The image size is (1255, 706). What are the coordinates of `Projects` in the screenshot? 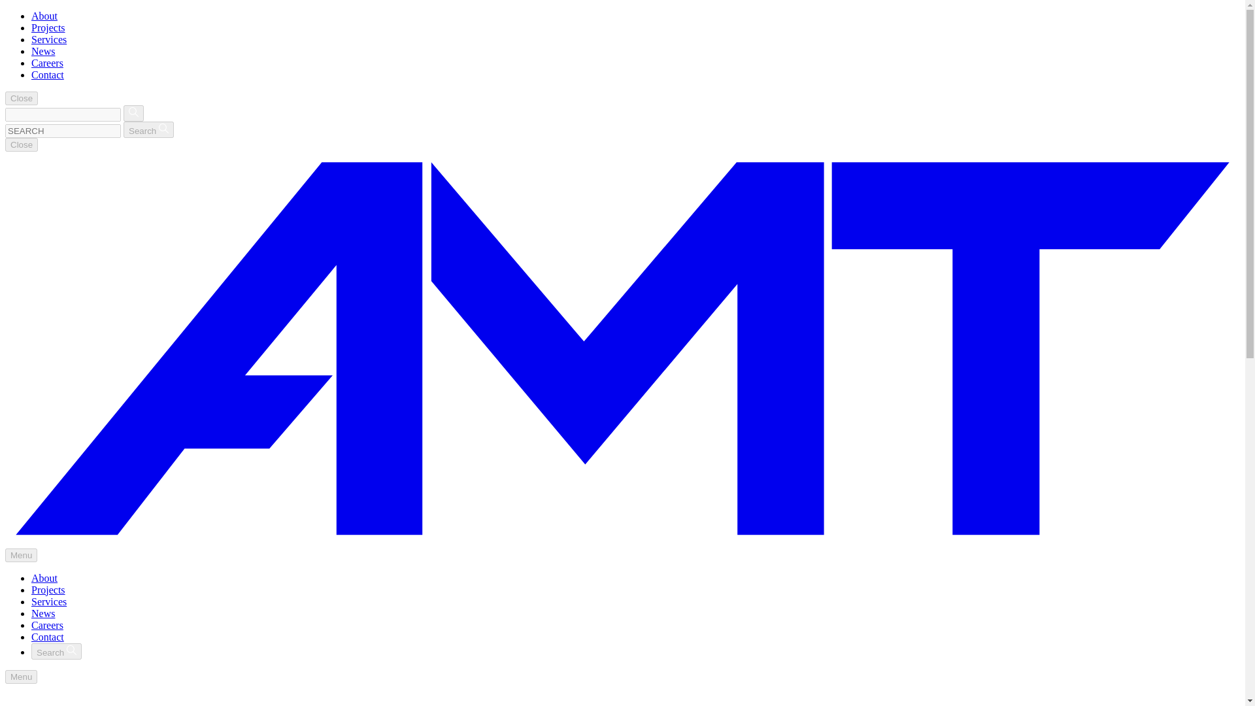 It's located at (48, 27).